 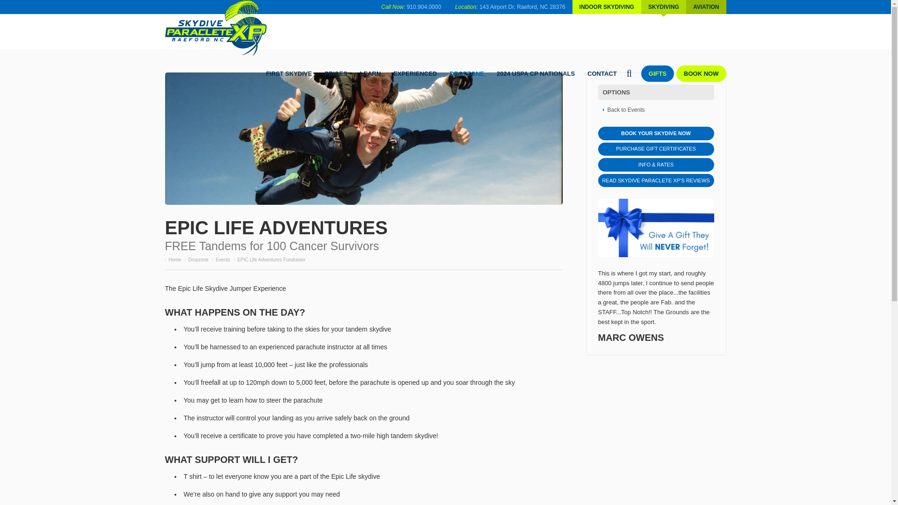 I want to click on Go to Skydive Paraclete XP., so click(x=175, y=259).